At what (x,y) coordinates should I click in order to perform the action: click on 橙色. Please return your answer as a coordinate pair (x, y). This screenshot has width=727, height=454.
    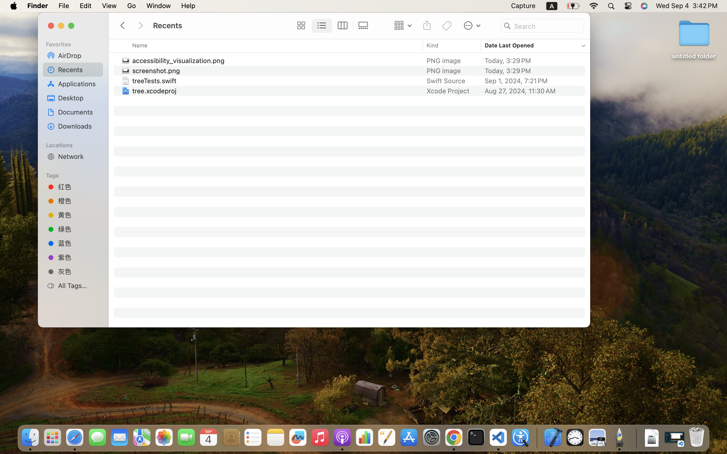
    Looking at the image, I should click on (79, 201).